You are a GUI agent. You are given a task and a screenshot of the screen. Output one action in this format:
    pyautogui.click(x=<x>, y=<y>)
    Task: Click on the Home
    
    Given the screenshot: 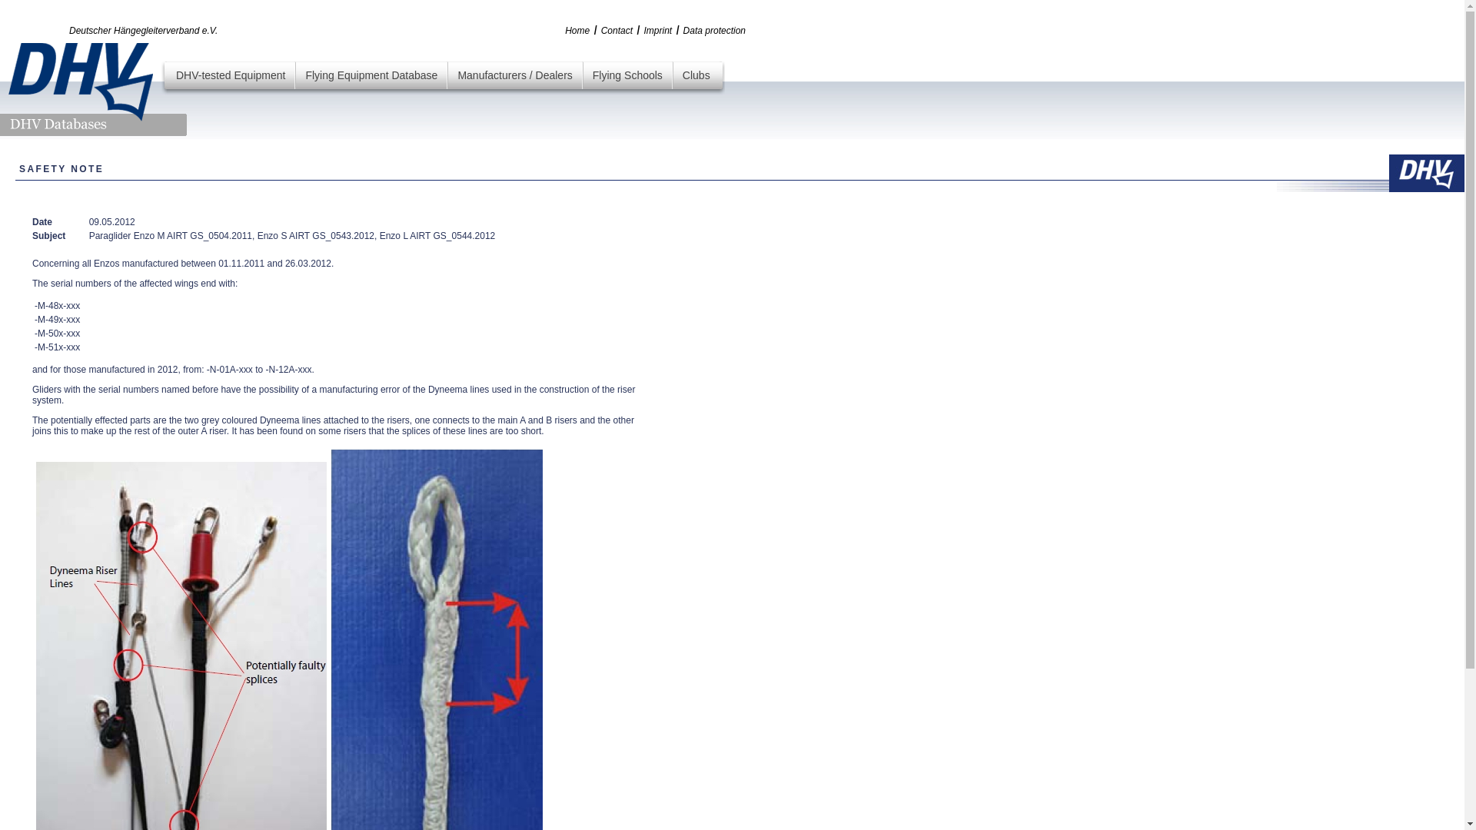 What is the action you would take?
    pyautogui.click(x=577, y=31)
    